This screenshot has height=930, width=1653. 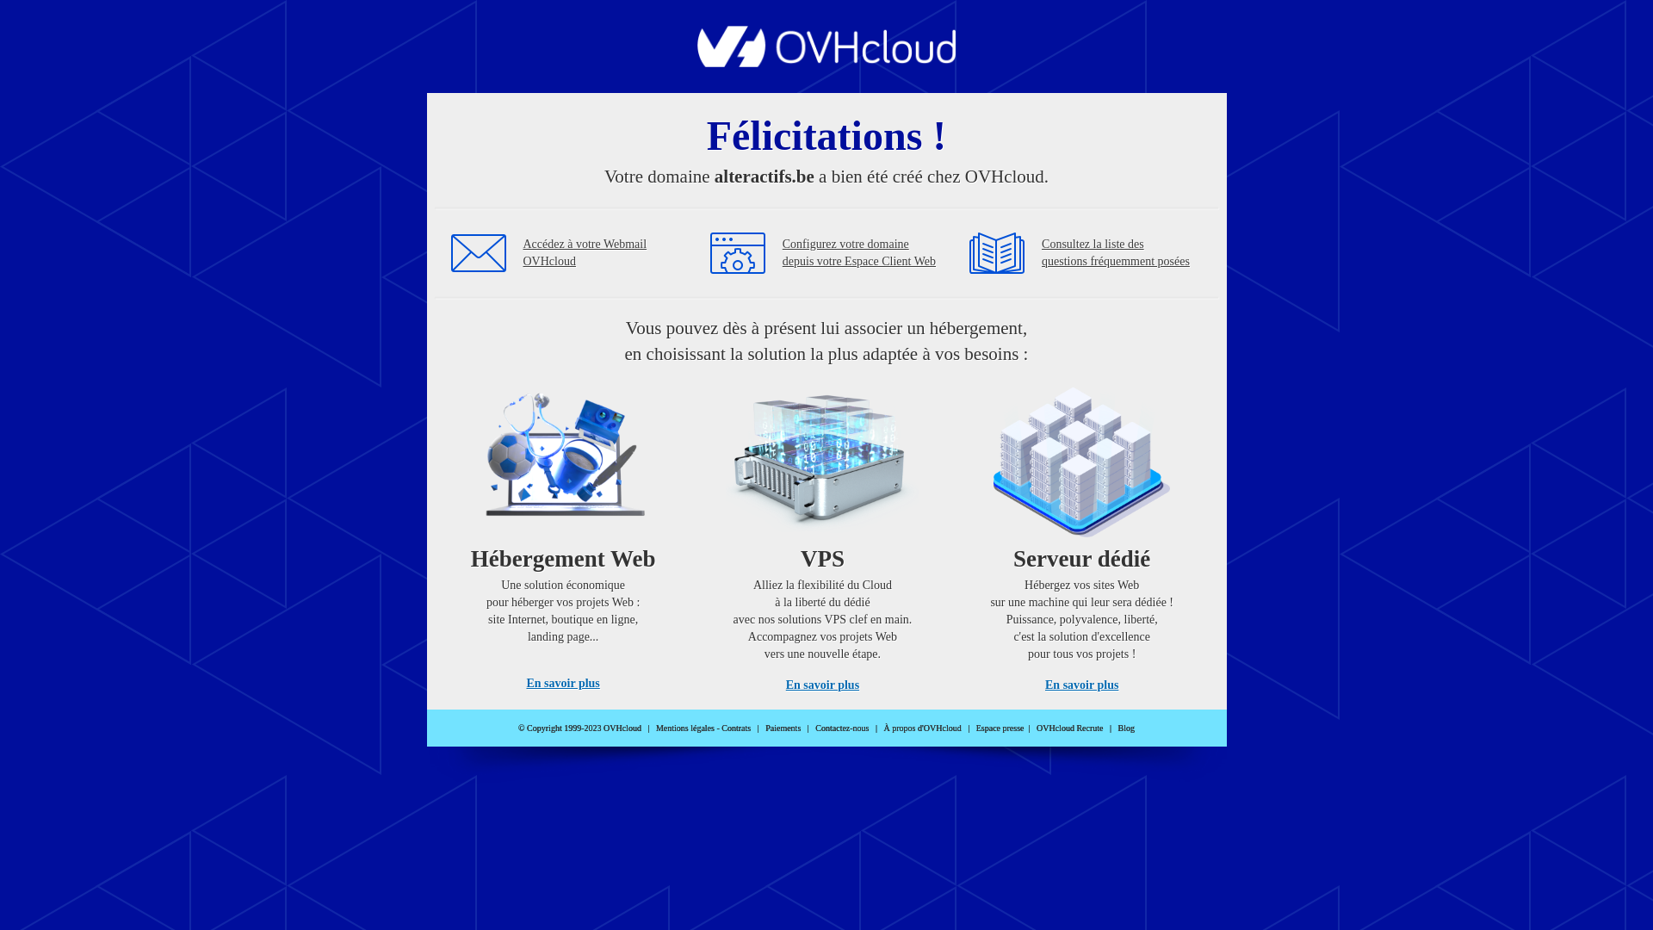 What do you see at coordinates (1081, 685) in the screenshot?
I see `En savoir plus` at bounding box center [1081, 685].